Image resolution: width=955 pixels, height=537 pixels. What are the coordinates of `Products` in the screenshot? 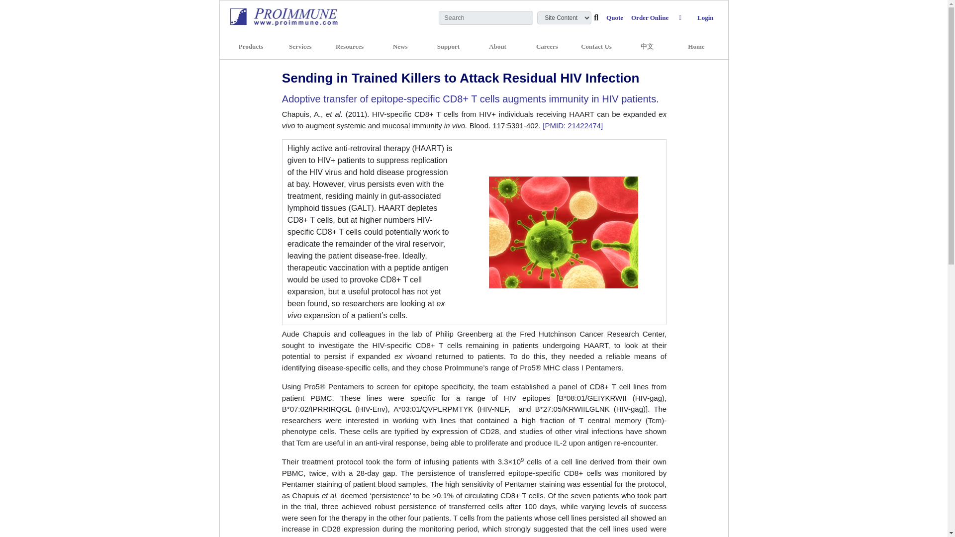 It's located at (251, 47).